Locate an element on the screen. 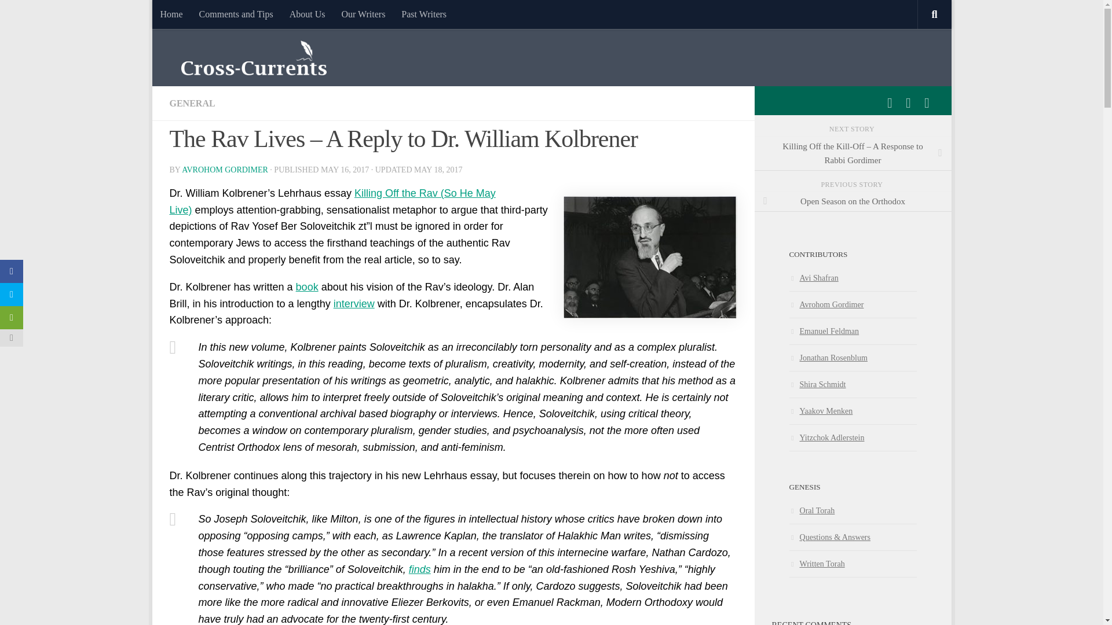 The image size is (1112, 625). Yaakov Menken is located at coordinates (820, 411).